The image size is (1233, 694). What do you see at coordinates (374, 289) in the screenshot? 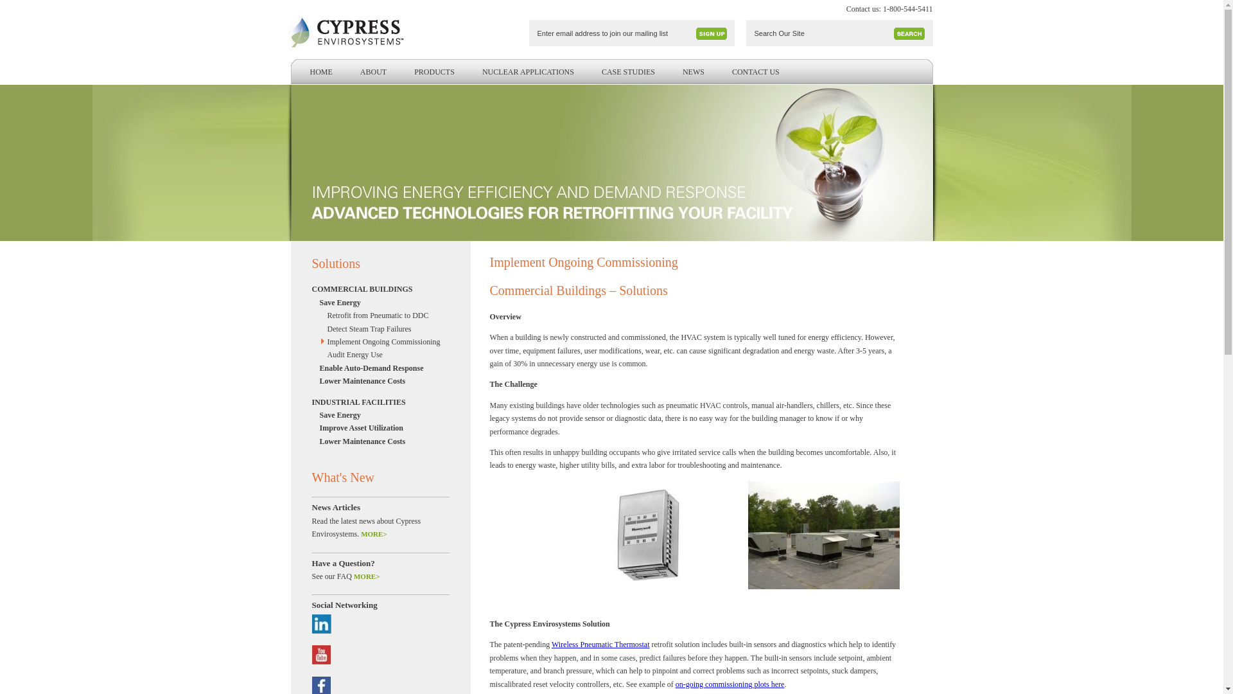
I see `COMMERCIAL BUILDINGS` at bounding box center [374, 289].